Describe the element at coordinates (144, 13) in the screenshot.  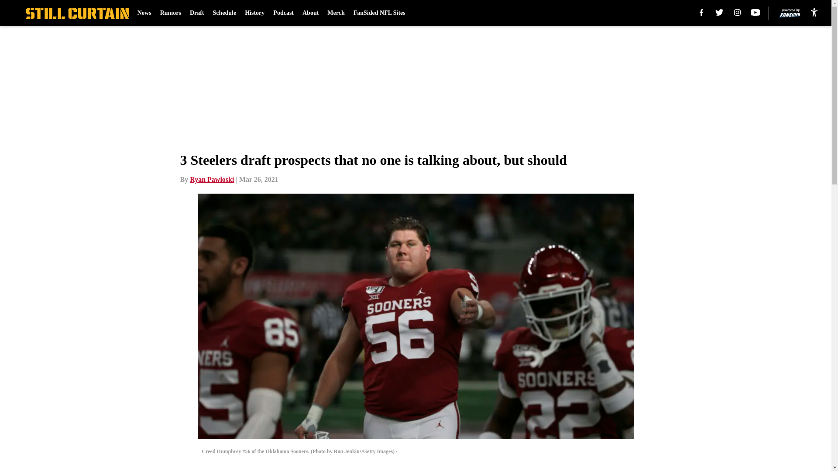
I see `News` at that location.